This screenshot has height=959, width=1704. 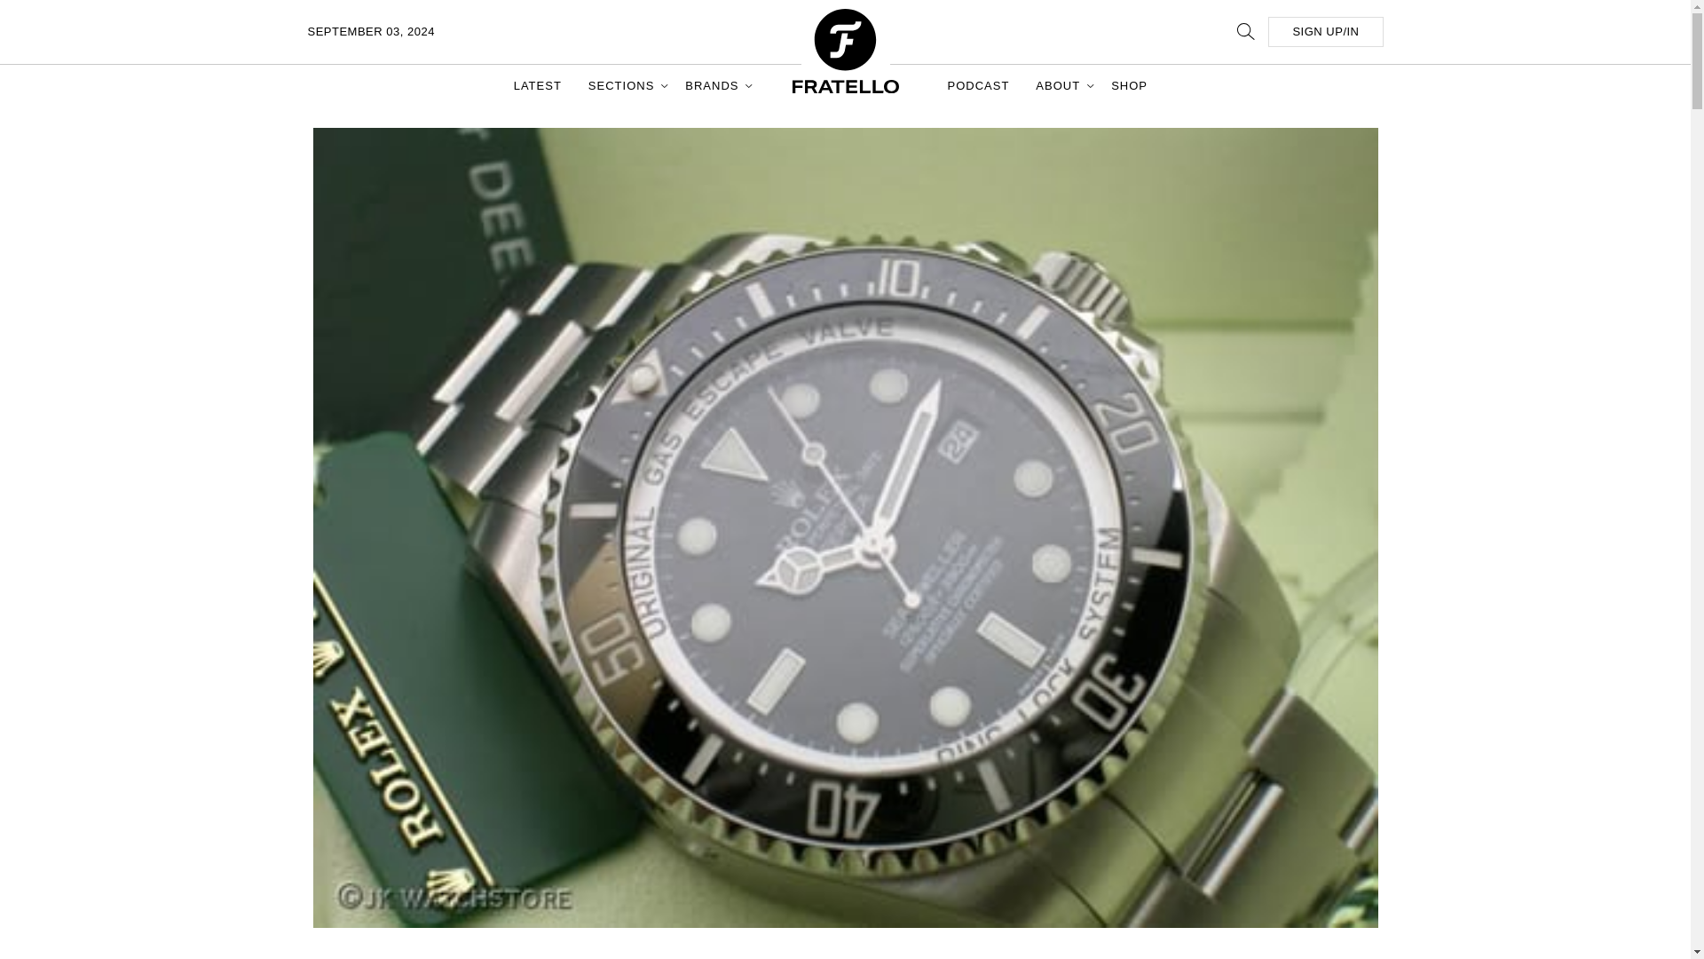 What do you see at coordinates (538, 85) in the screenshot?
I see `LATEST` at bounding box center [538, 85].